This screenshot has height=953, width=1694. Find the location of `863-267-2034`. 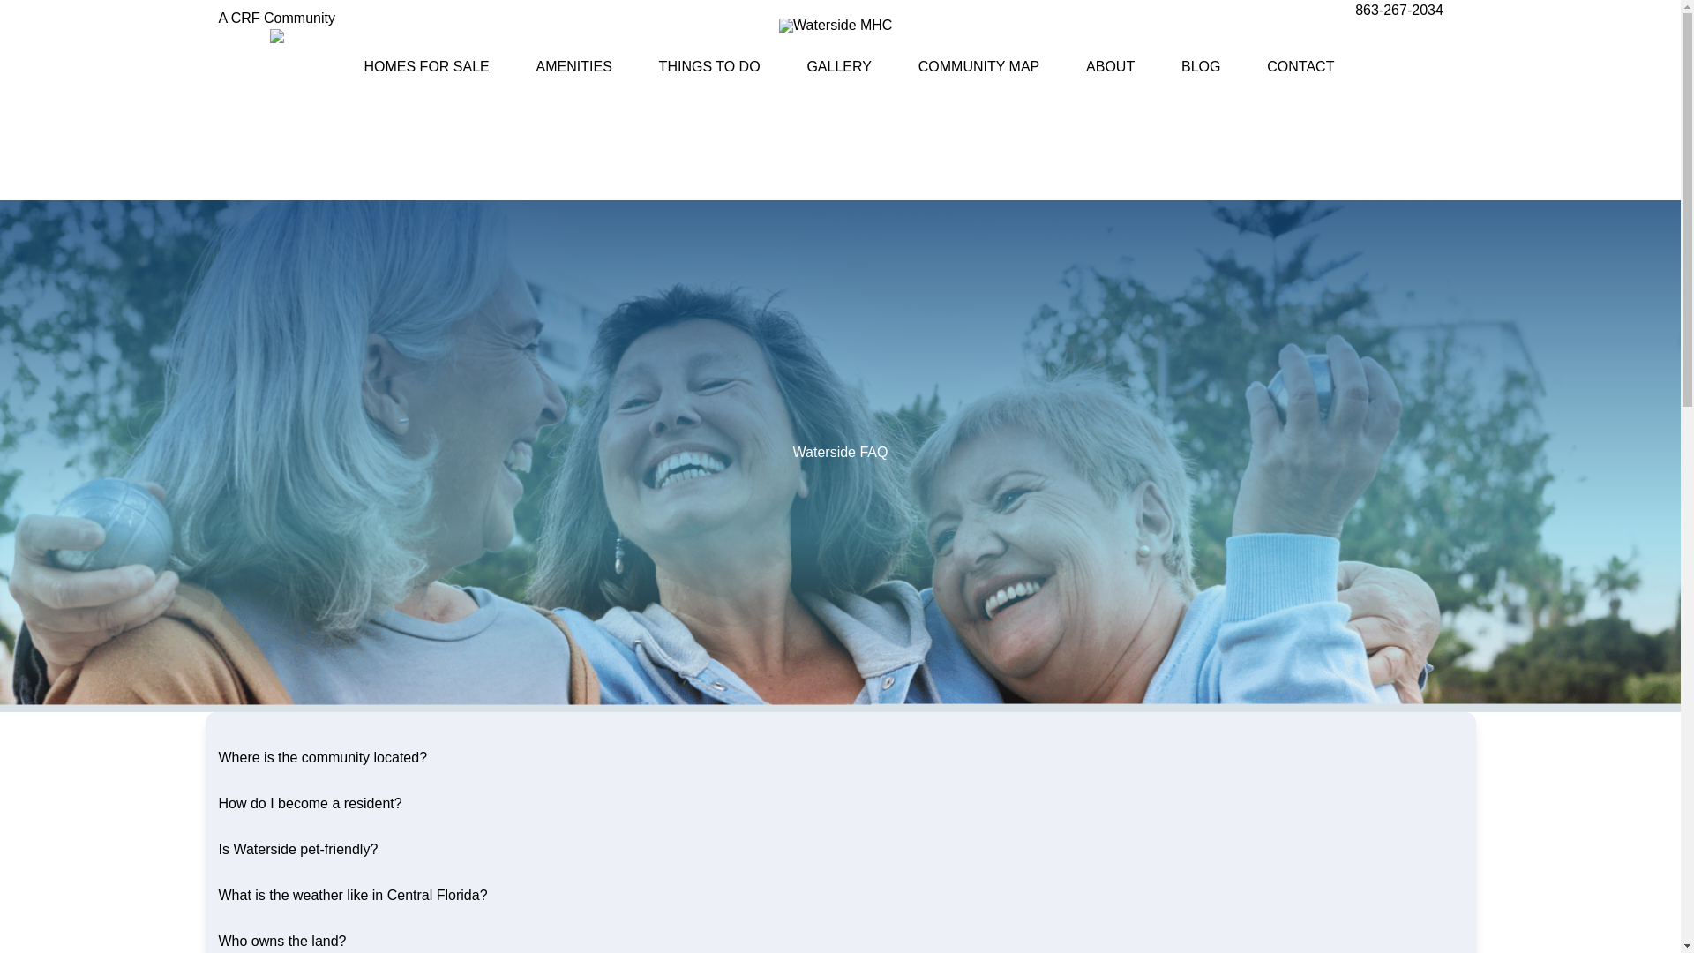

863-267-2034 is located at coordinates (1399, 11).